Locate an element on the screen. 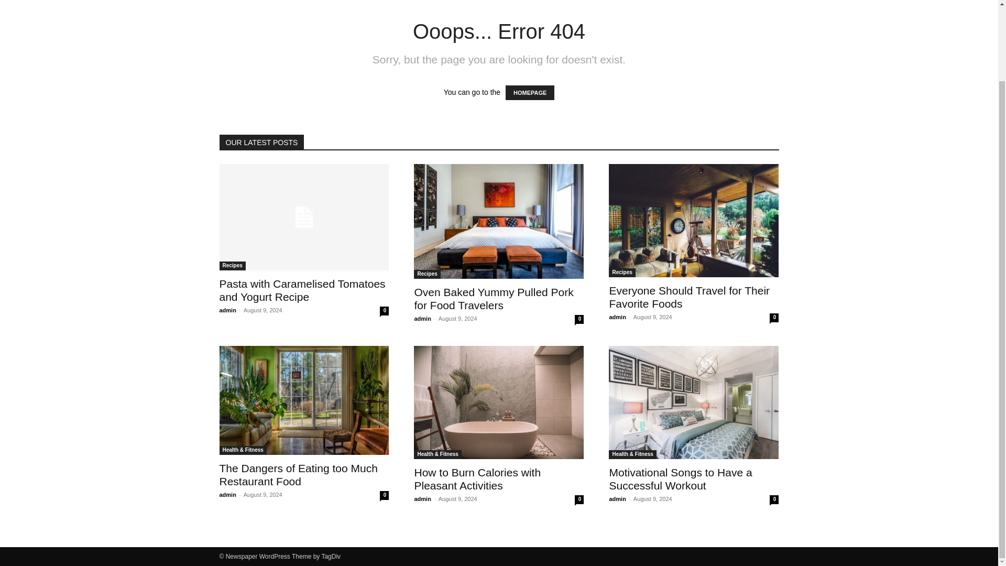 This screenshot has width=1006, height=566. 0 is located at coordinates (578, 319).